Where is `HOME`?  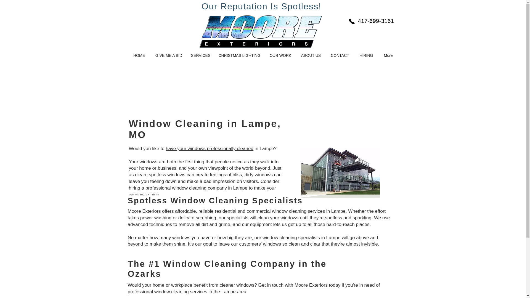 HOME is located at coordinates (139, 55).